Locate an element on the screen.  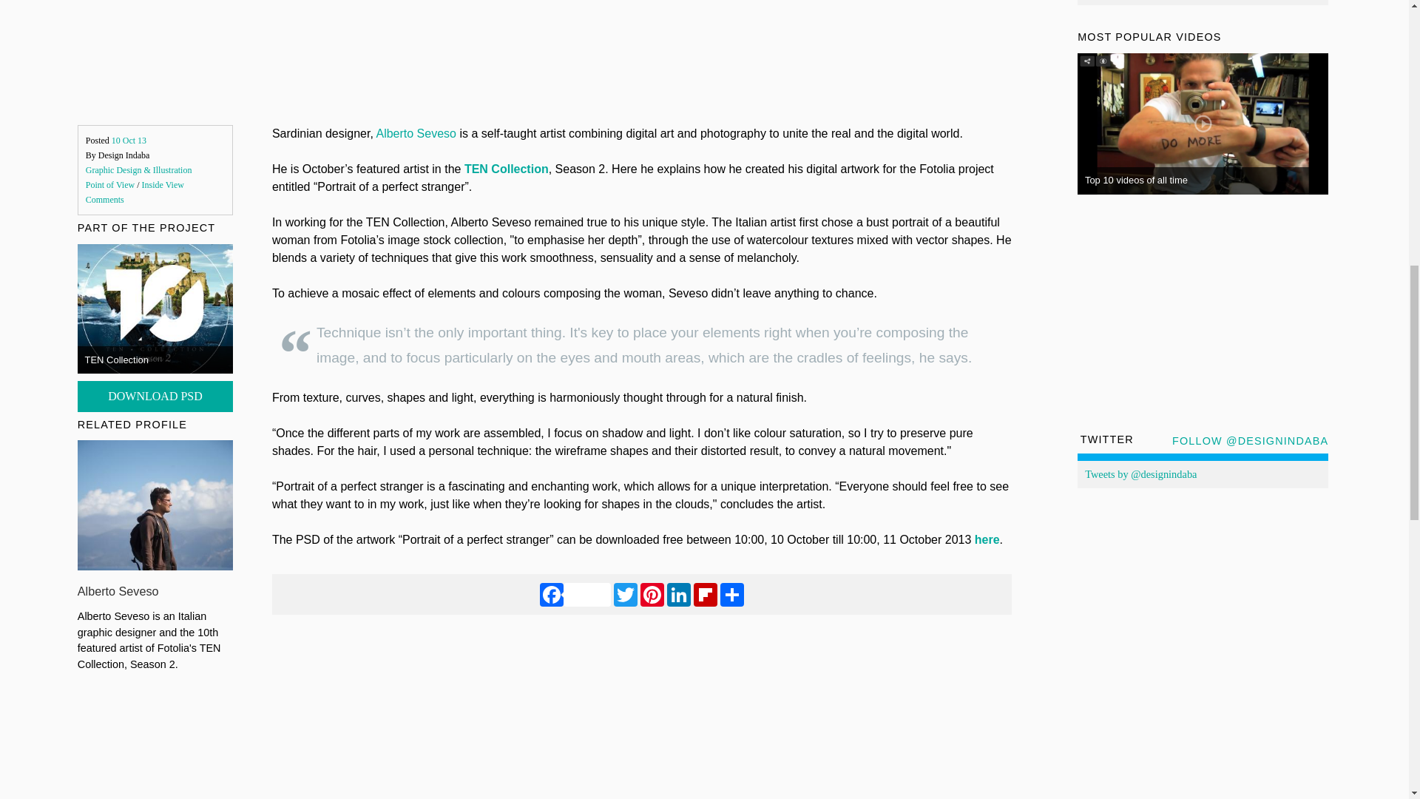
Point of View is located at coordinates (109, 185).